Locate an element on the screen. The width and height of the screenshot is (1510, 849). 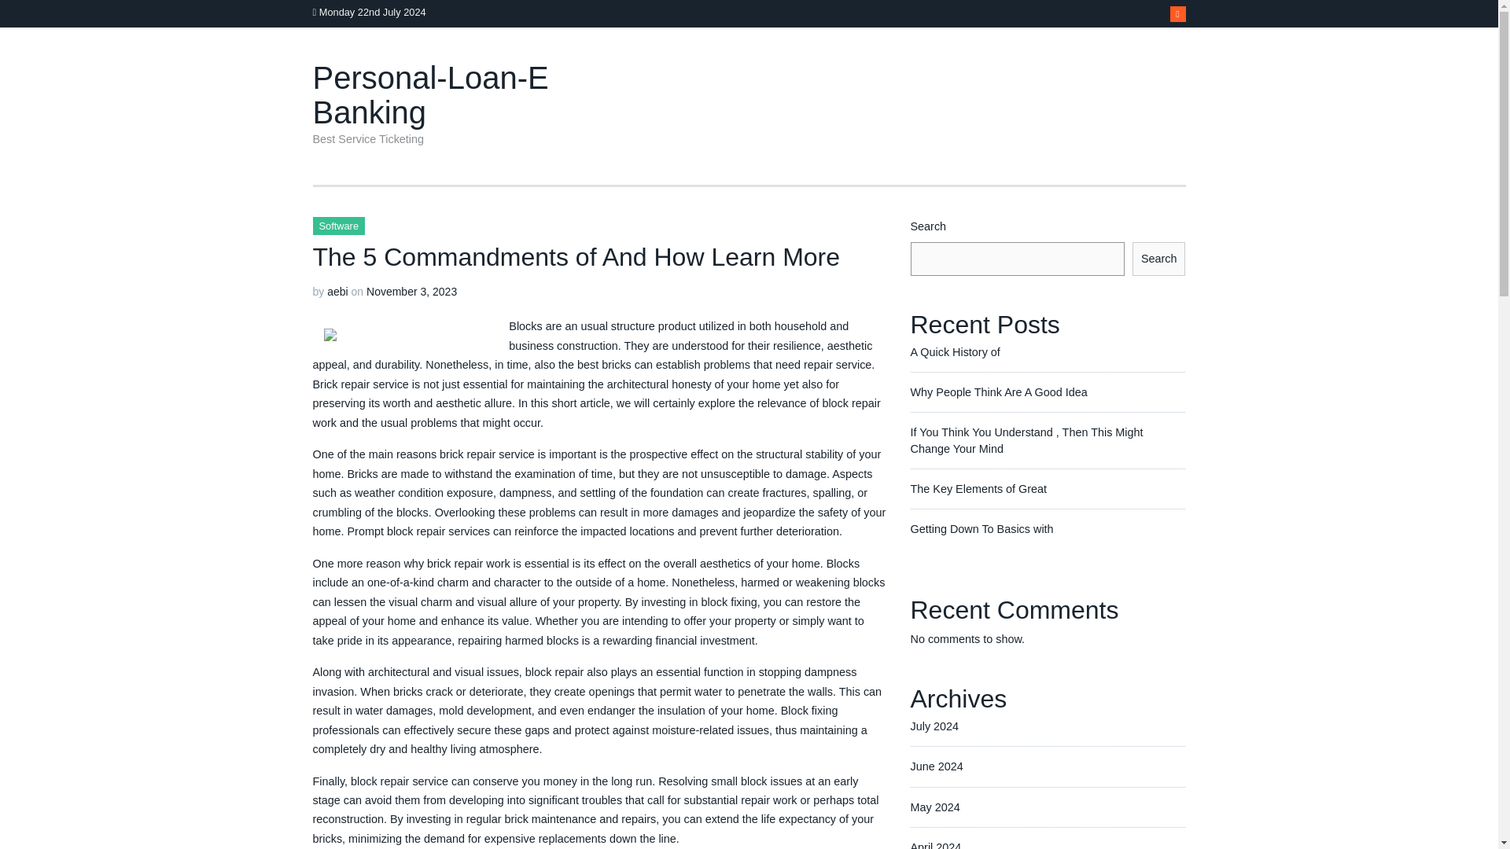
The Key Elements of Great is located at coordinates (978, 489).